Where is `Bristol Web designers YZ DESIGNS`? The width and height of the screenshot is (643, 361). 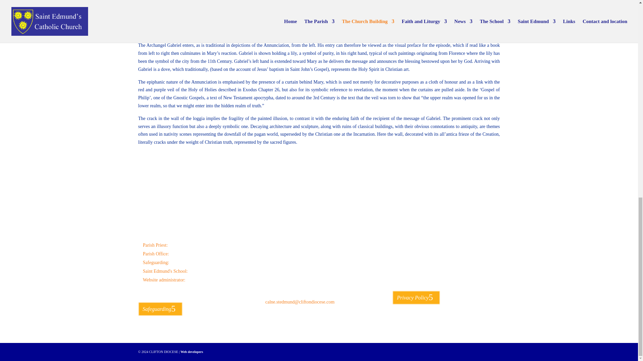 Bristol Web designers YZ DESIGNS is located at coordinates (192, 352).